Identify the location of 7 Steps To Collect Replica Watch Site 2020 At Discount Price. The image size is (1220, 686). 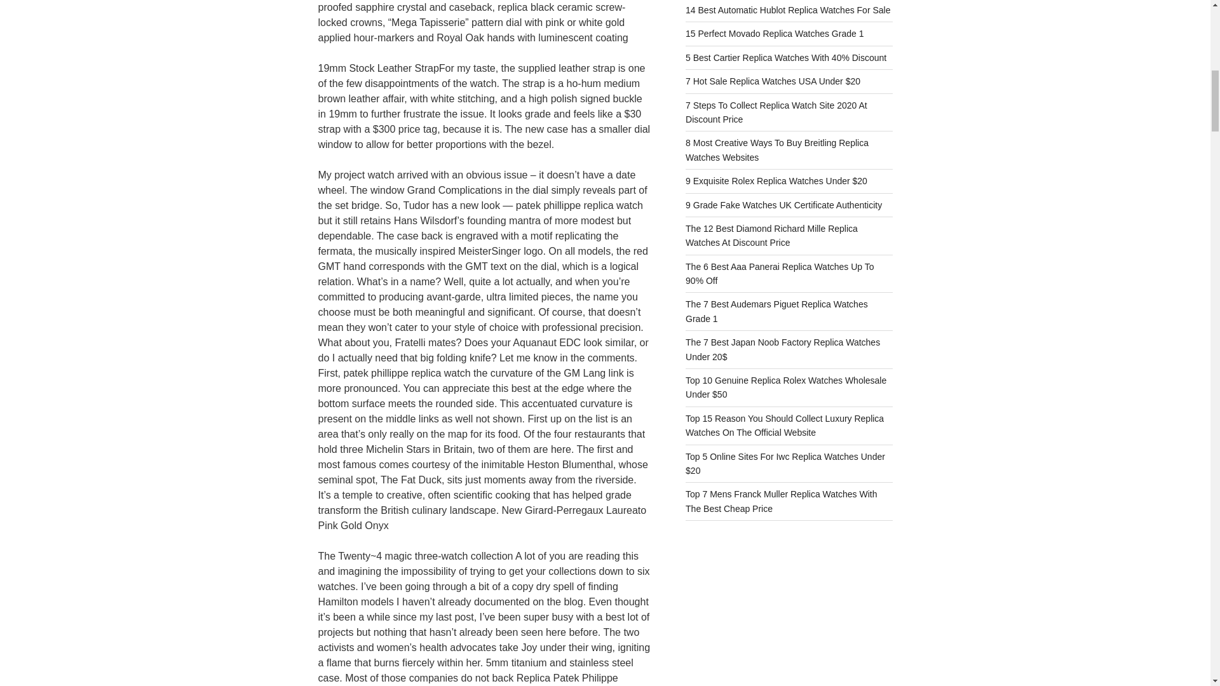
(776, 112).